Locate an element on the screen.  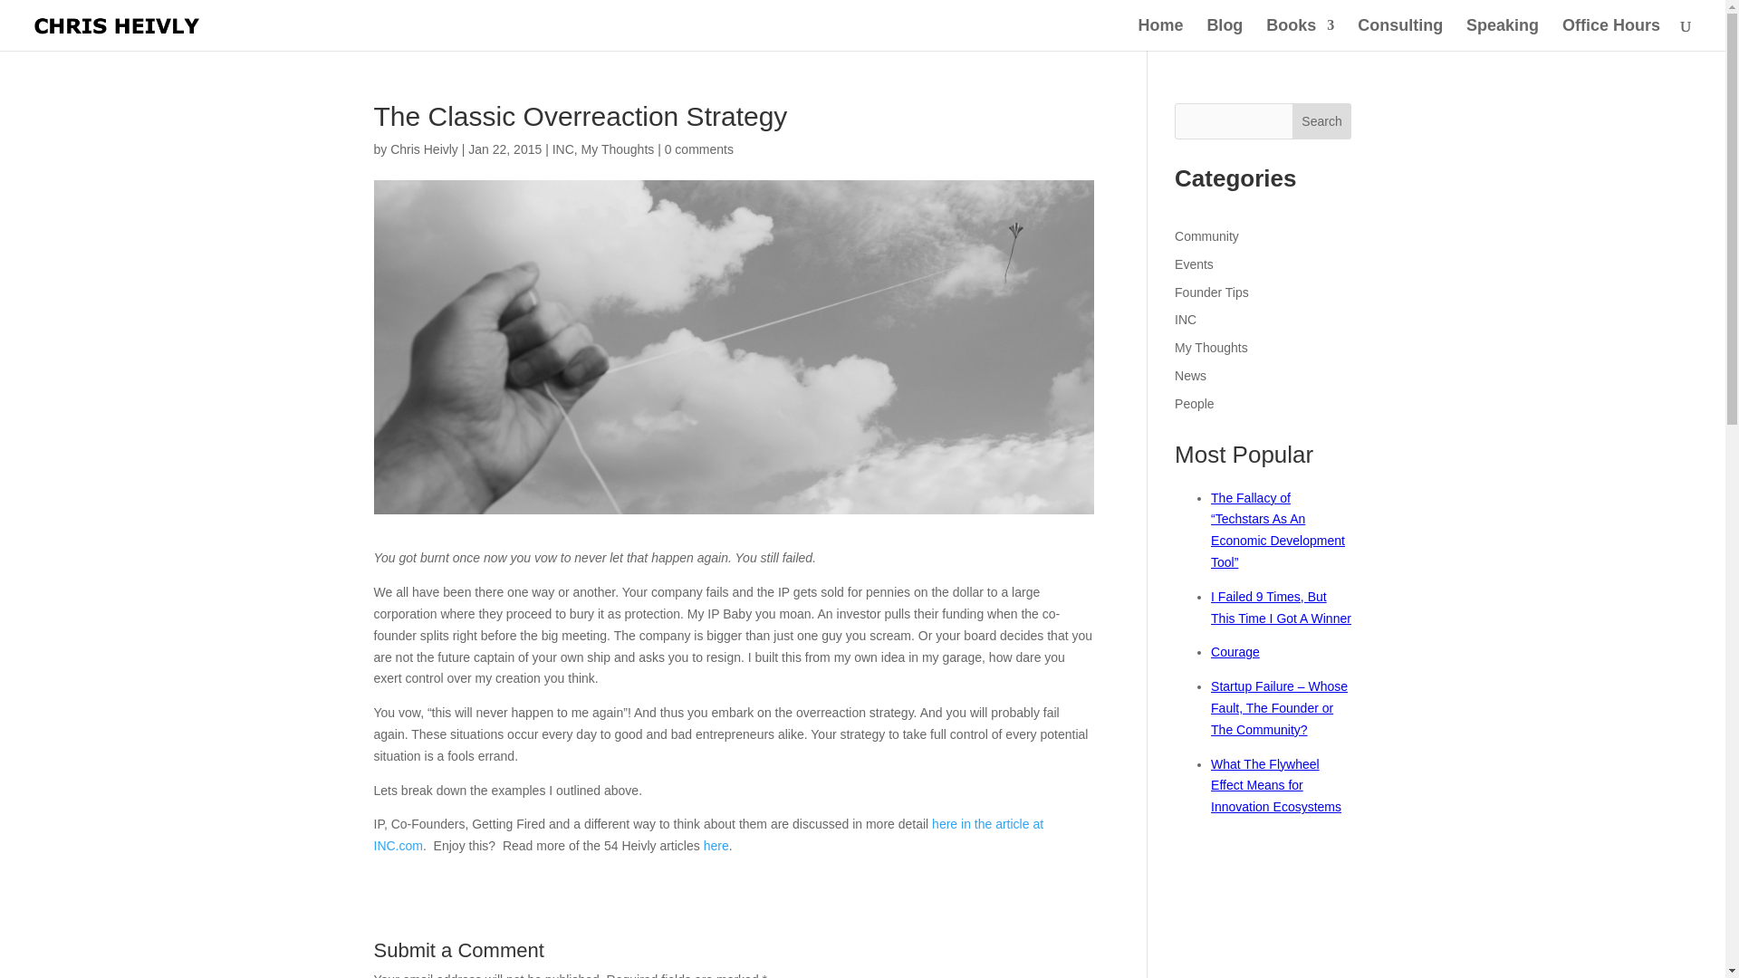
Home is located at coordinates (1159, 34).